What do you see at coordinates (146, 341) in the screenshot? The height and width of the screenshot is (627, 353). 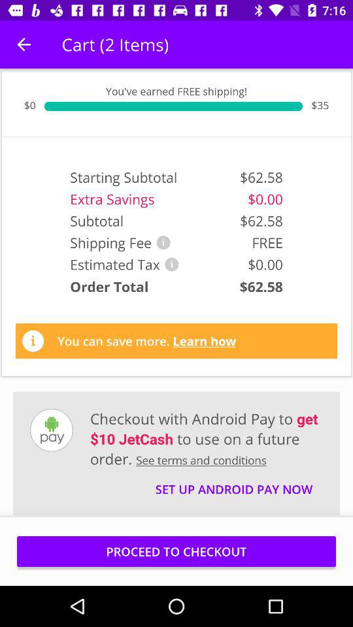 I see `click the you can save item` at bounding box center [146, 341].